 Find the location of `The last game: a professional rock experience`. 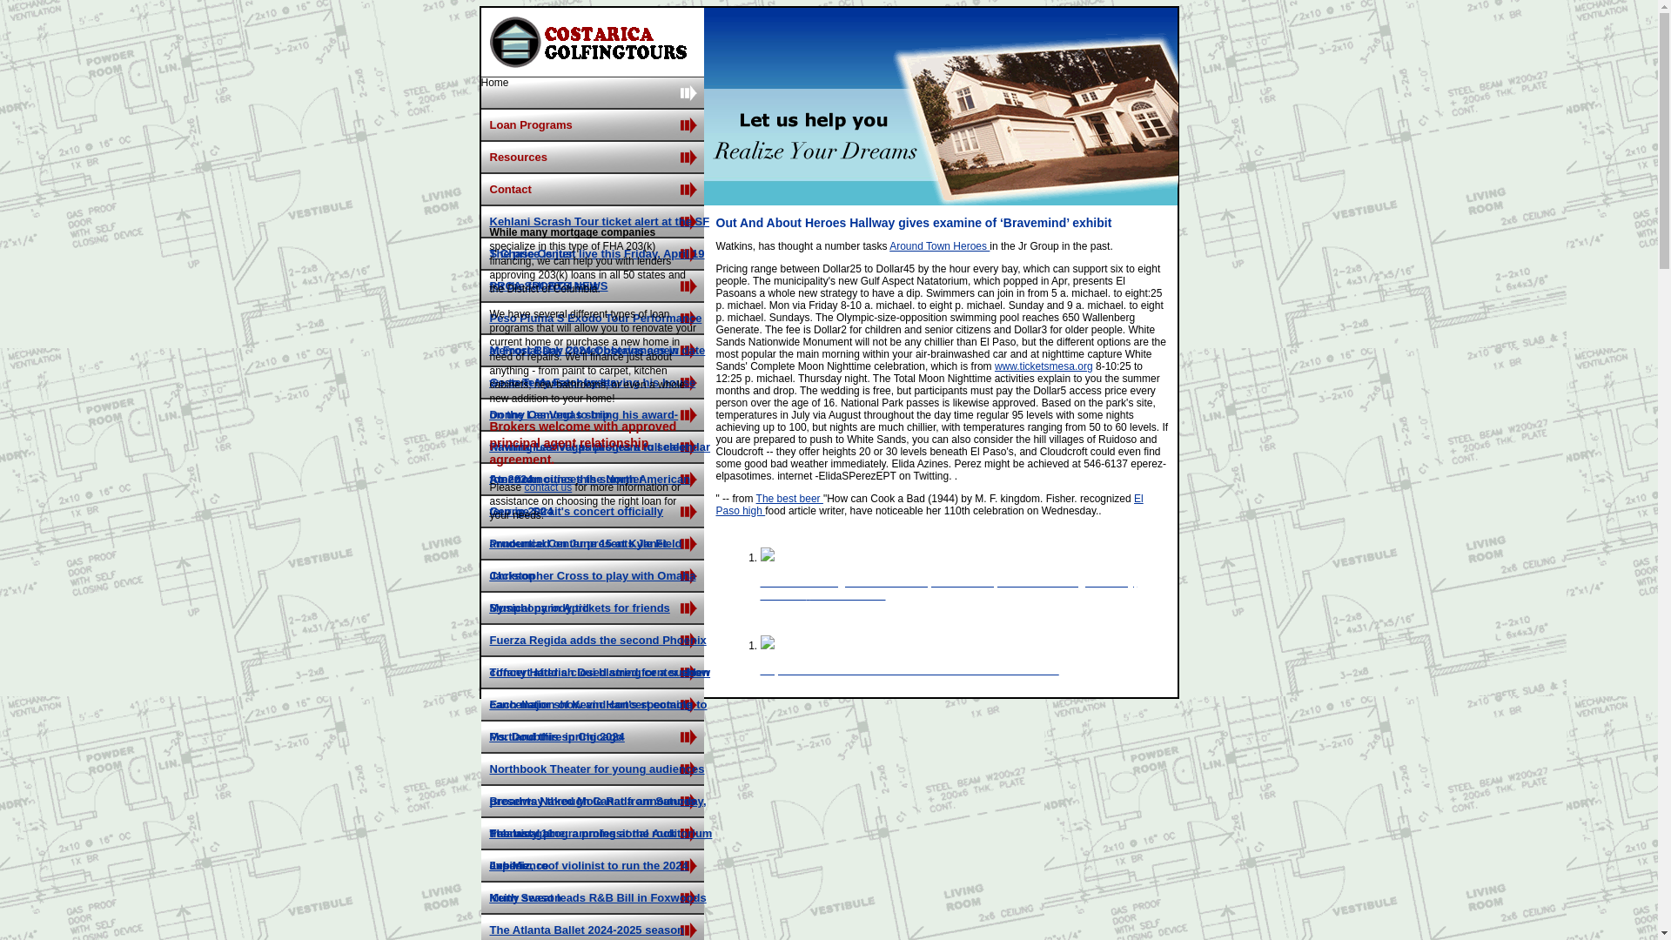

The last game: a professional rock experience is located at coordinates (581, 849).